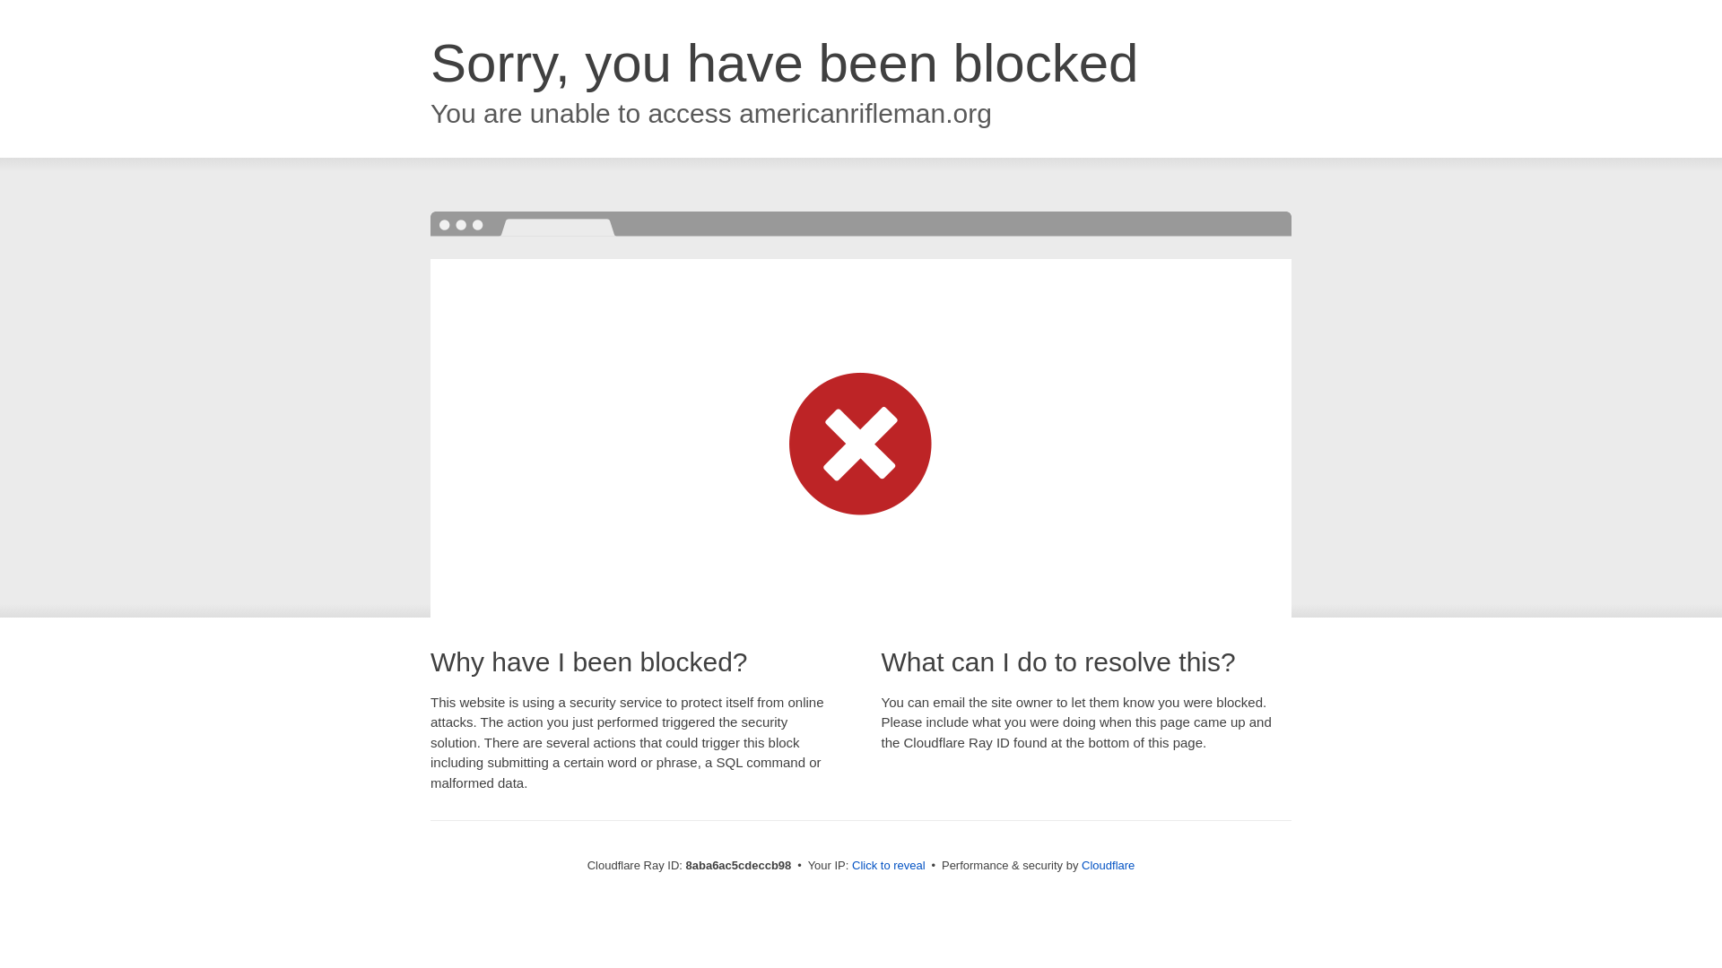 The image size is (1722, 968). What do you see at coordinates (1108, 865) in the screenshot?
I see `Cloudflare` at bounding box center [1108, 865].